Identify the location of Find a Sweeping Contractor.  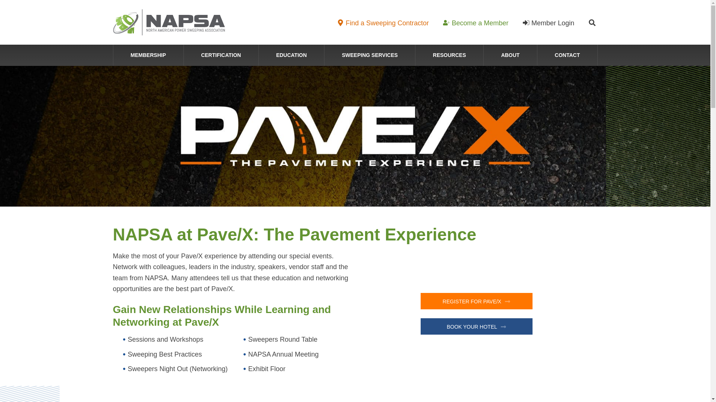
(383, 23).